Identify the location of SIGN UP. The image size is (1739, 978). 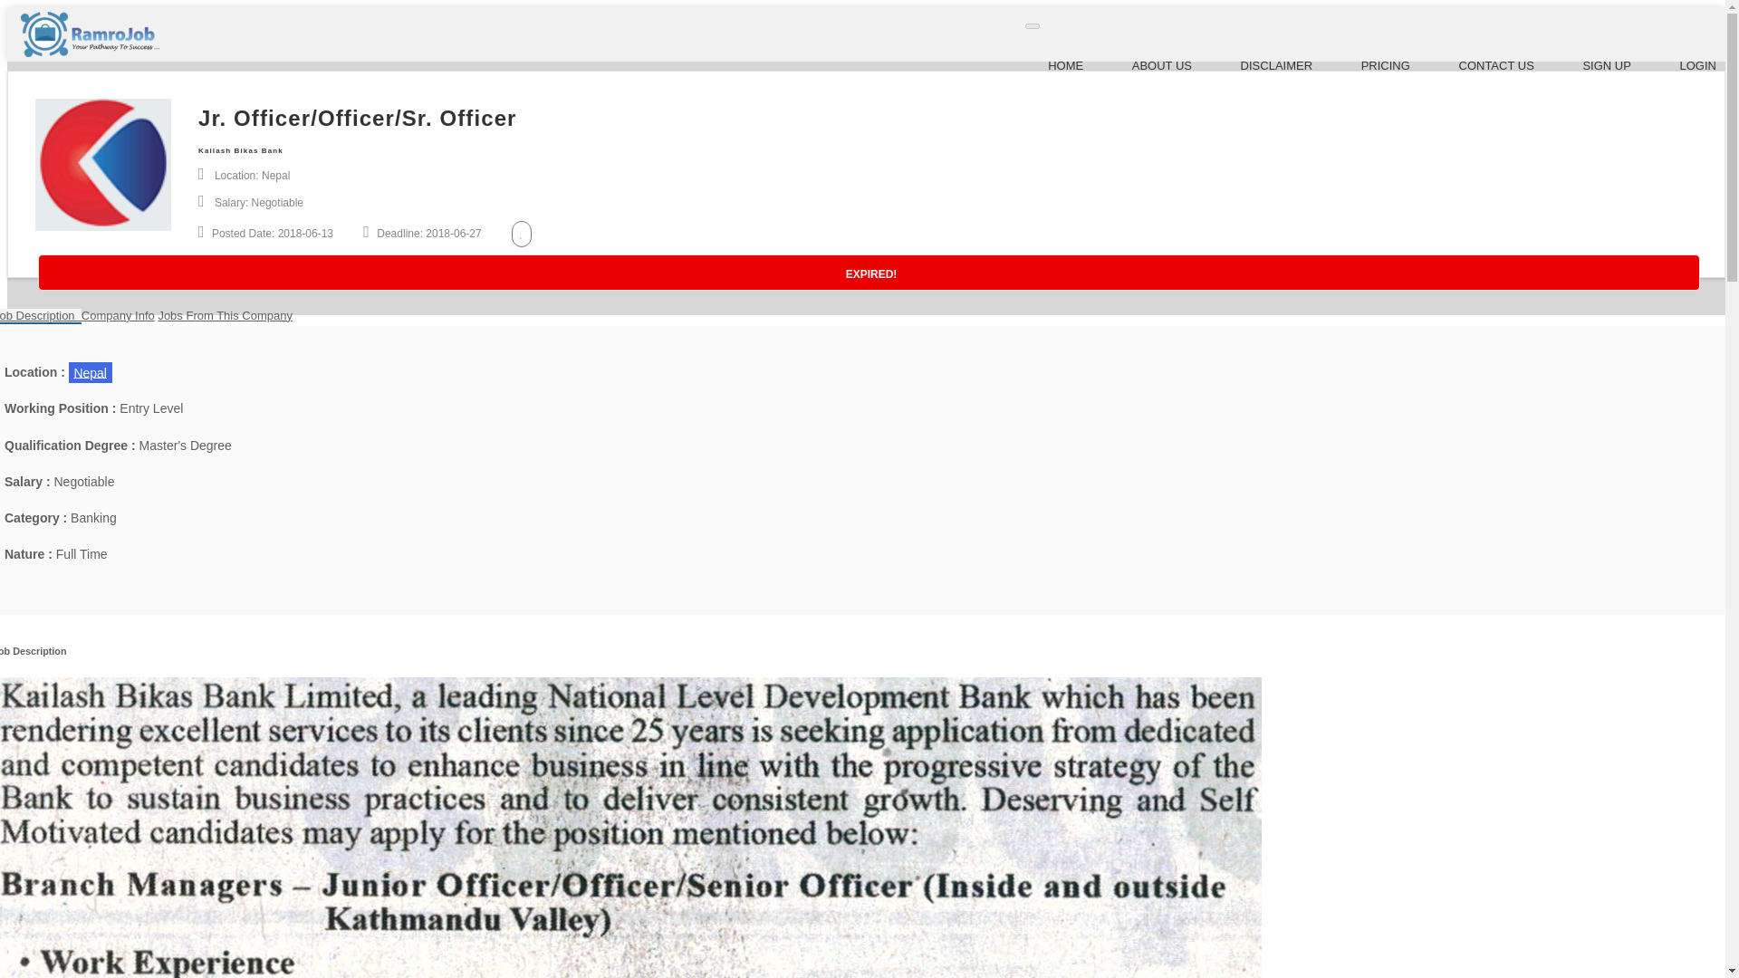
(1607, 65).